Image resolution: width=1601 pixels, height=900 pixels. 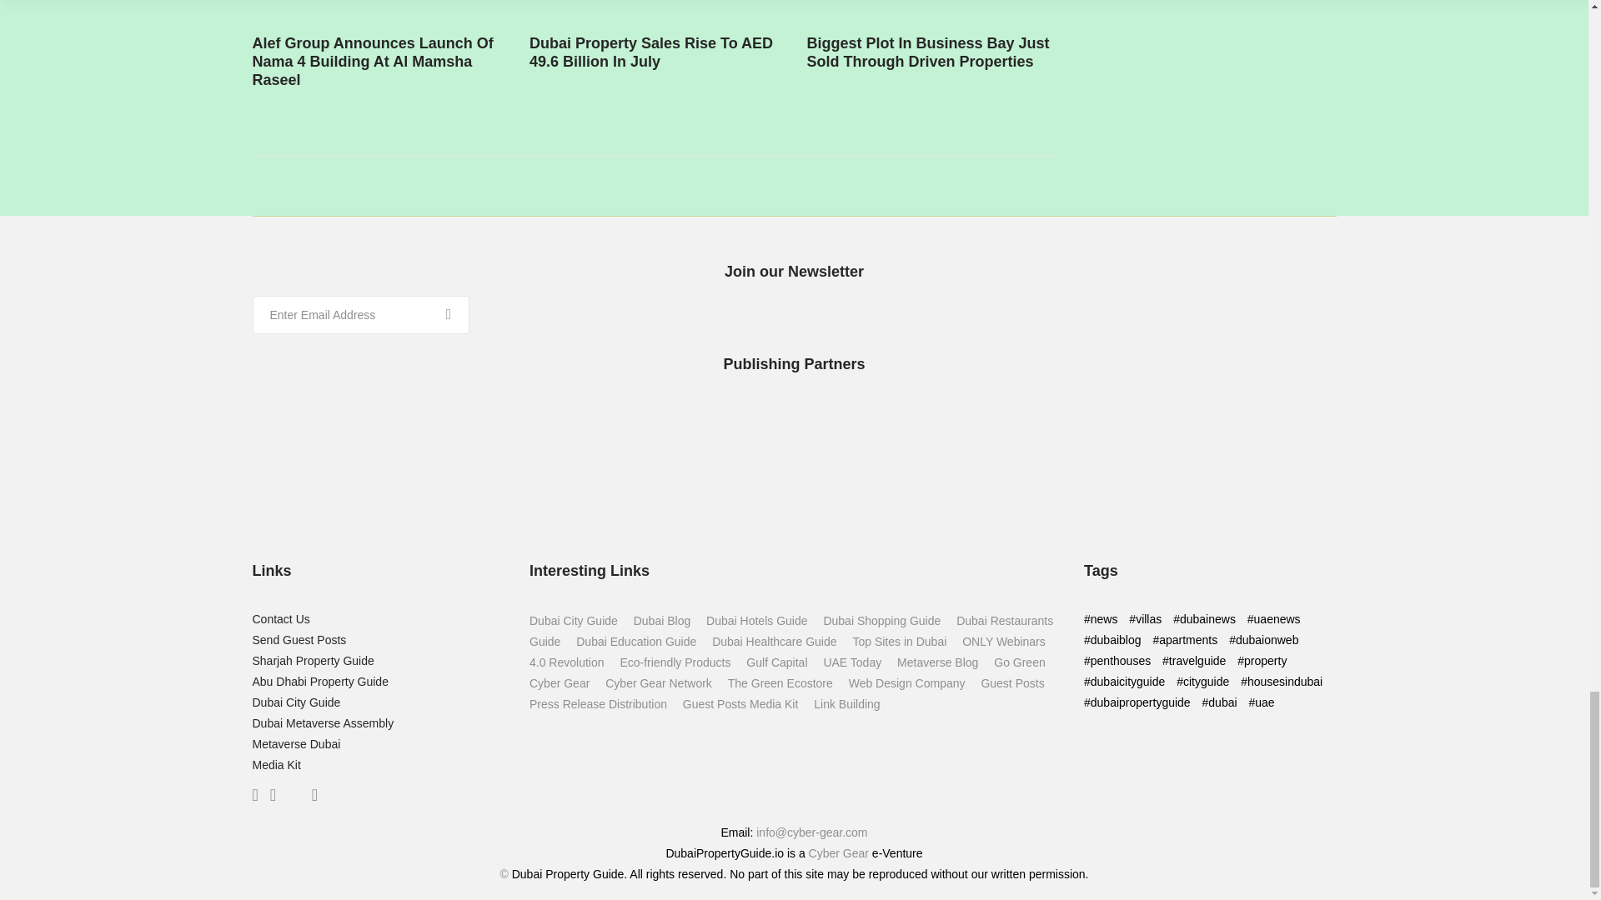 What do you see at coordinates (275, 765) in the screenshot?
I see `Media Kit` at bounding box center [275, 765].